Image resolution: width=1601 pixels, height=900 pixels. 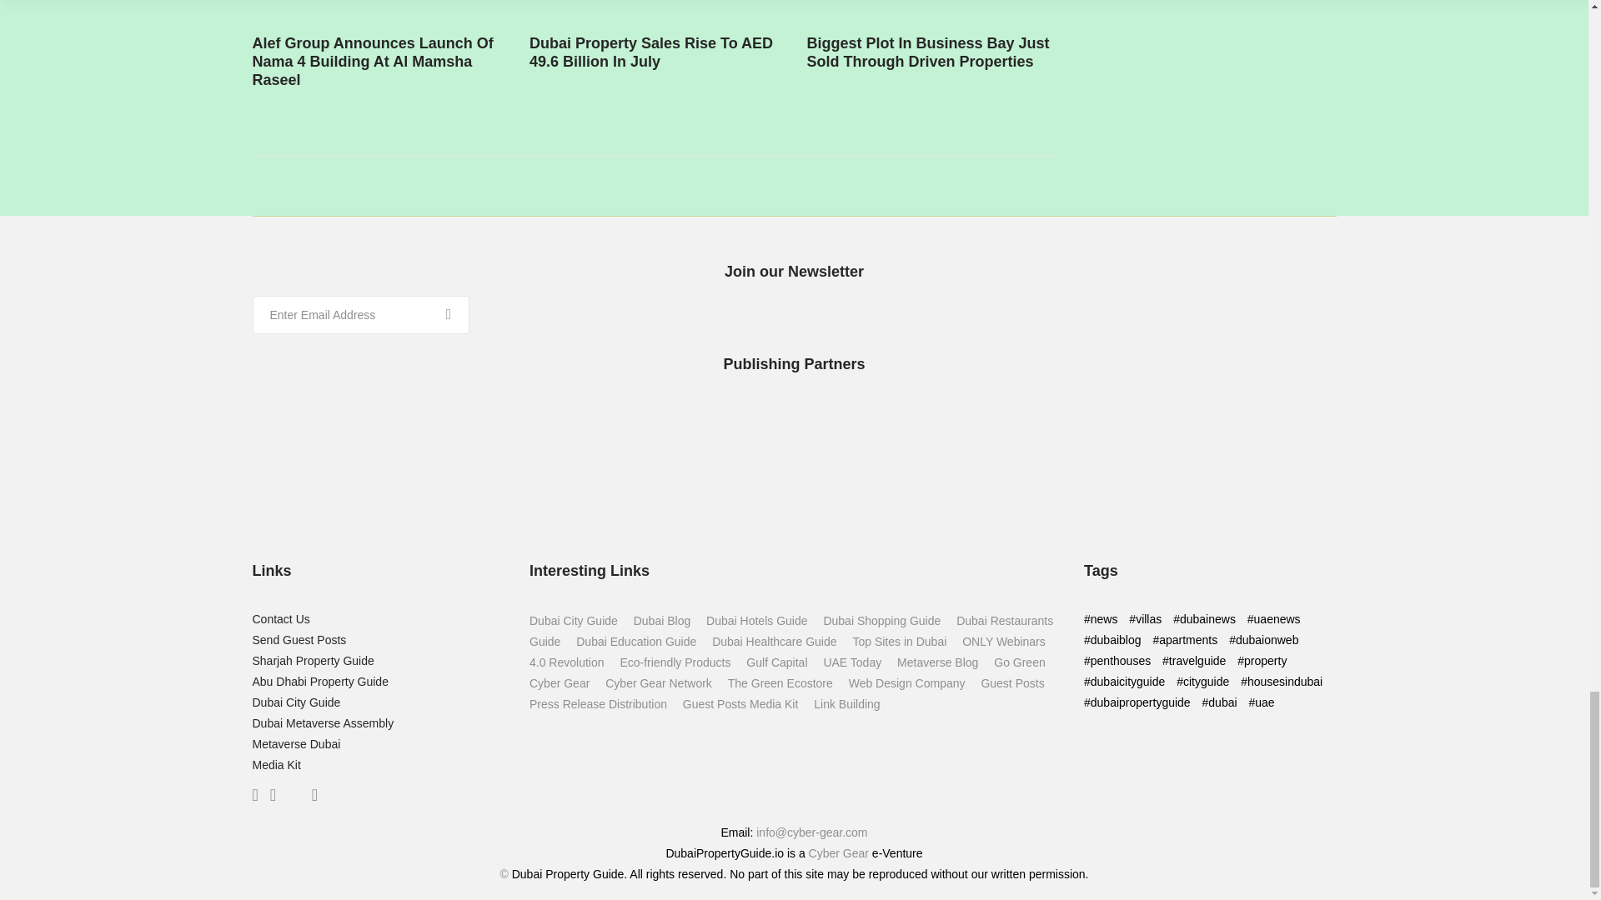 What do you see at coordinates (275, 765) in the screenshot?
I see `Media Kit` at bounding box center [275, 765].